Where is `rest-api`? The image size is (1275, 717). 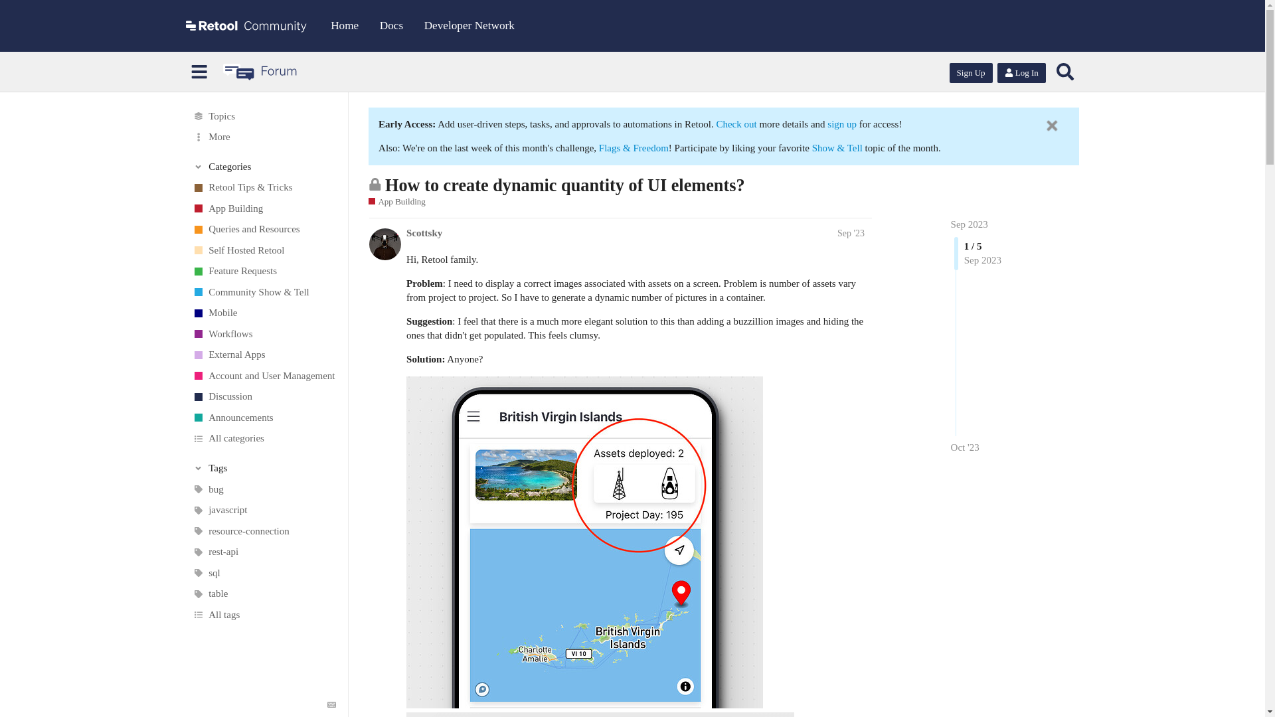
rest-api is located at coordinates (264, 552).